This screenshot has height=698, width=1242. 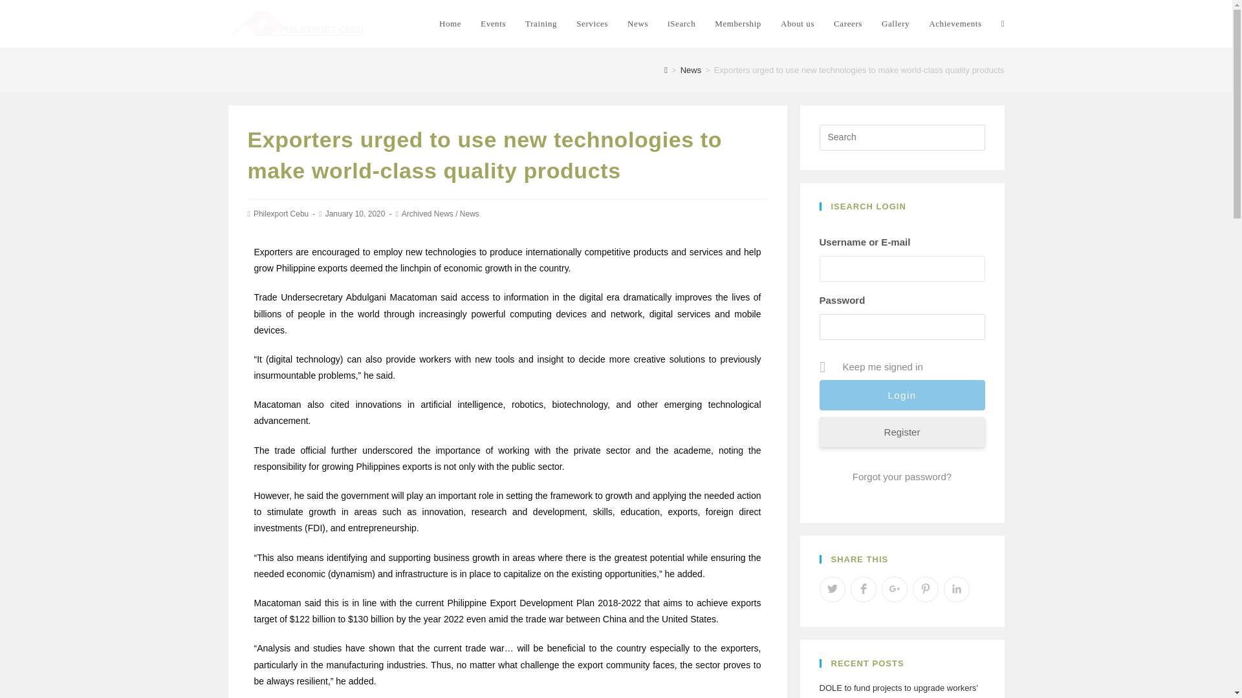 I want to click on Share on Twitter, so click(x=831, y=589).